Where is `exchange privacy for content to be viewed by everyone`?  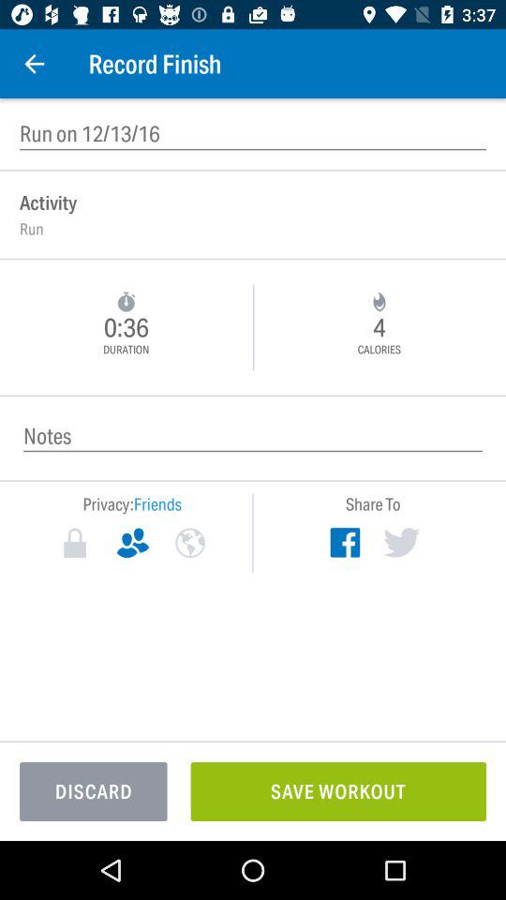
exchange privacy for content to be viewed by everyone is located at coordinates (189, 543).